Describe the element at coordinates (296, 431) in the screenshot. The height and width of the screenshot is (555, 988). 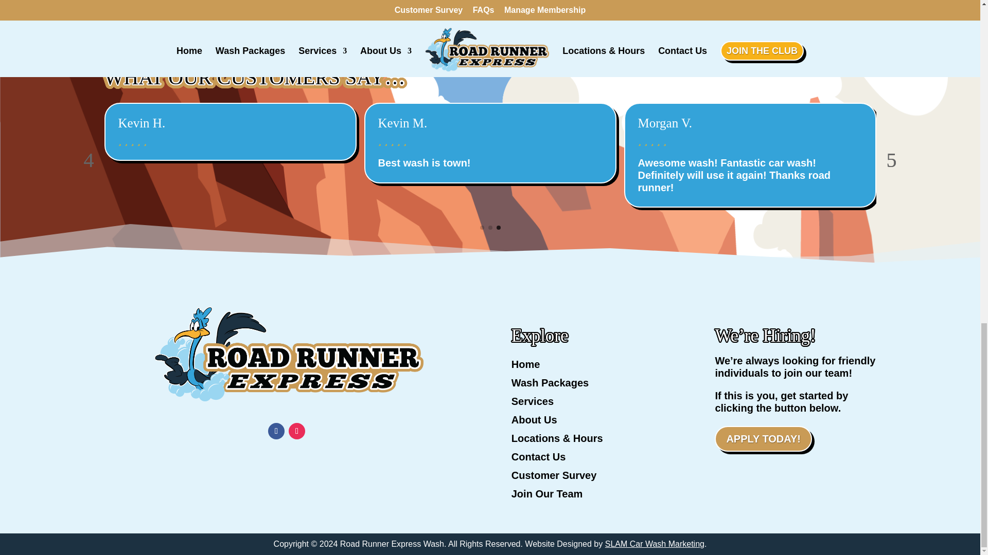
I see `Follow on Instagram` at that location.